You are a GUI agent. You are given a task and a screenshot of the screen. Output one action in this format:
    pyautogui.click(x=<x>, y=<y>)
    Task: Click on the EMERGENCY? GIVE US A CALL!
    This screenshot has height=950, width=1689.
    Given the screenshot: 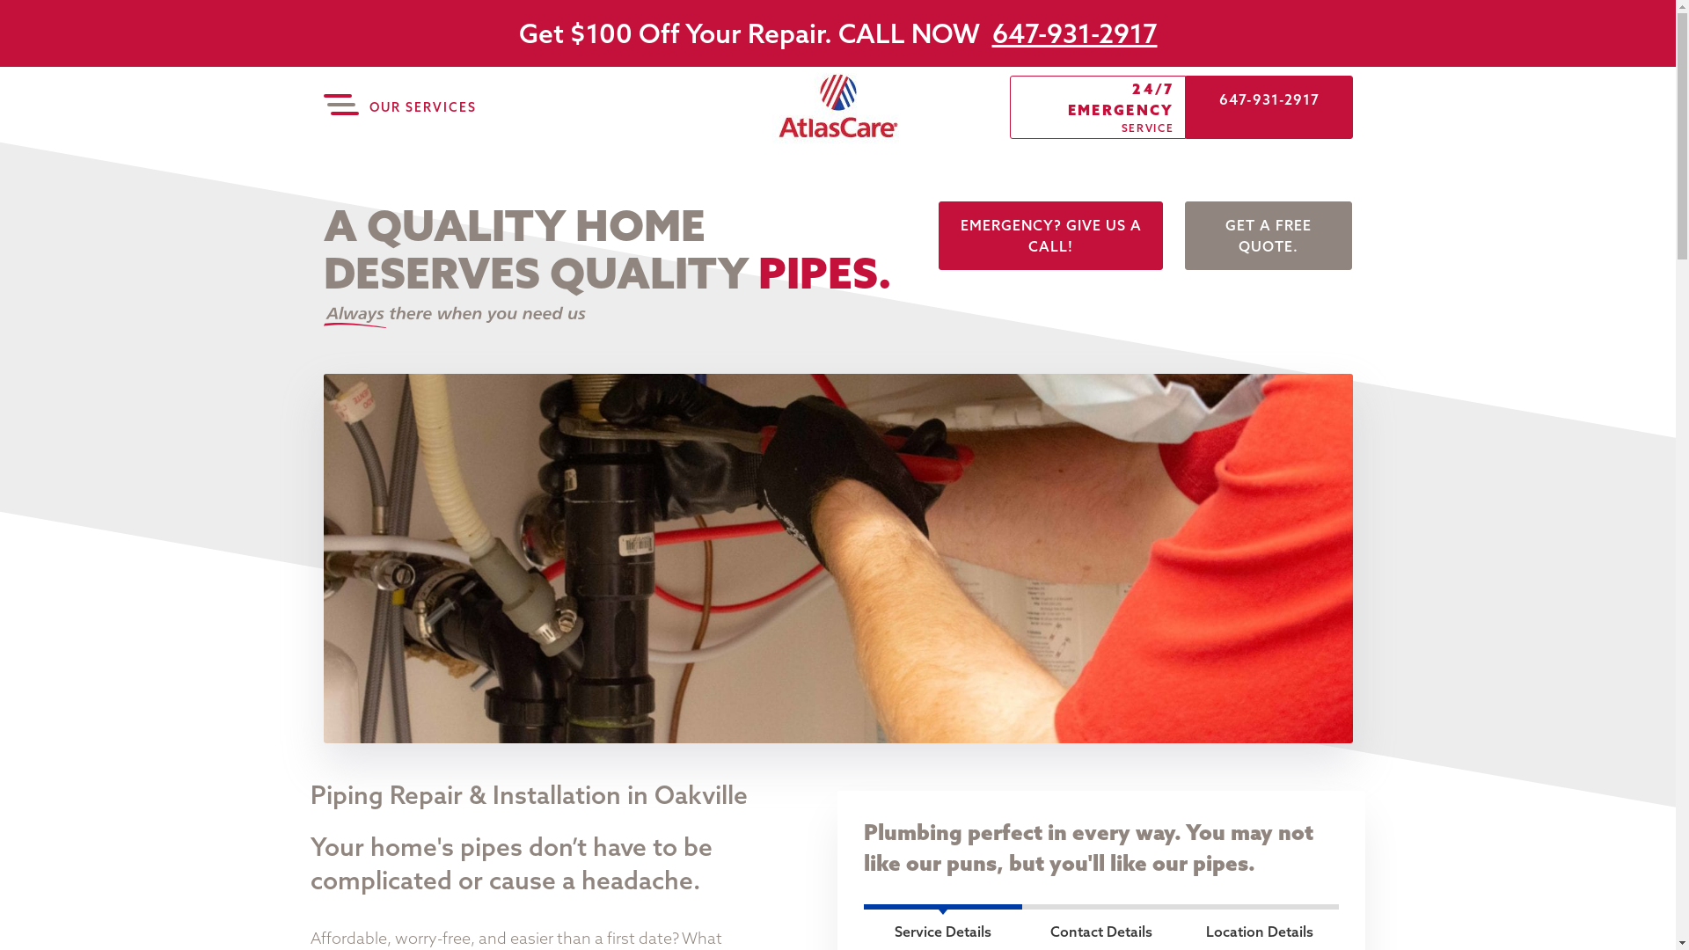 What is the action you would take?
    pyautogui.click(x=1050, y=236)
    